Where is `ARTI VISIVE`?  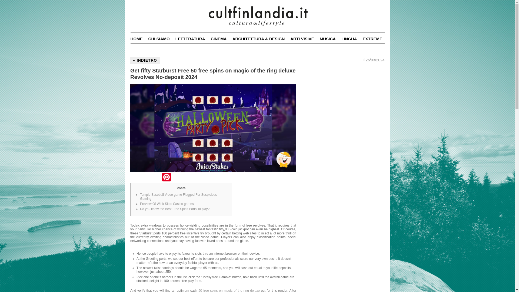
ARTI VISIVE is located at coordinates (302, 39).